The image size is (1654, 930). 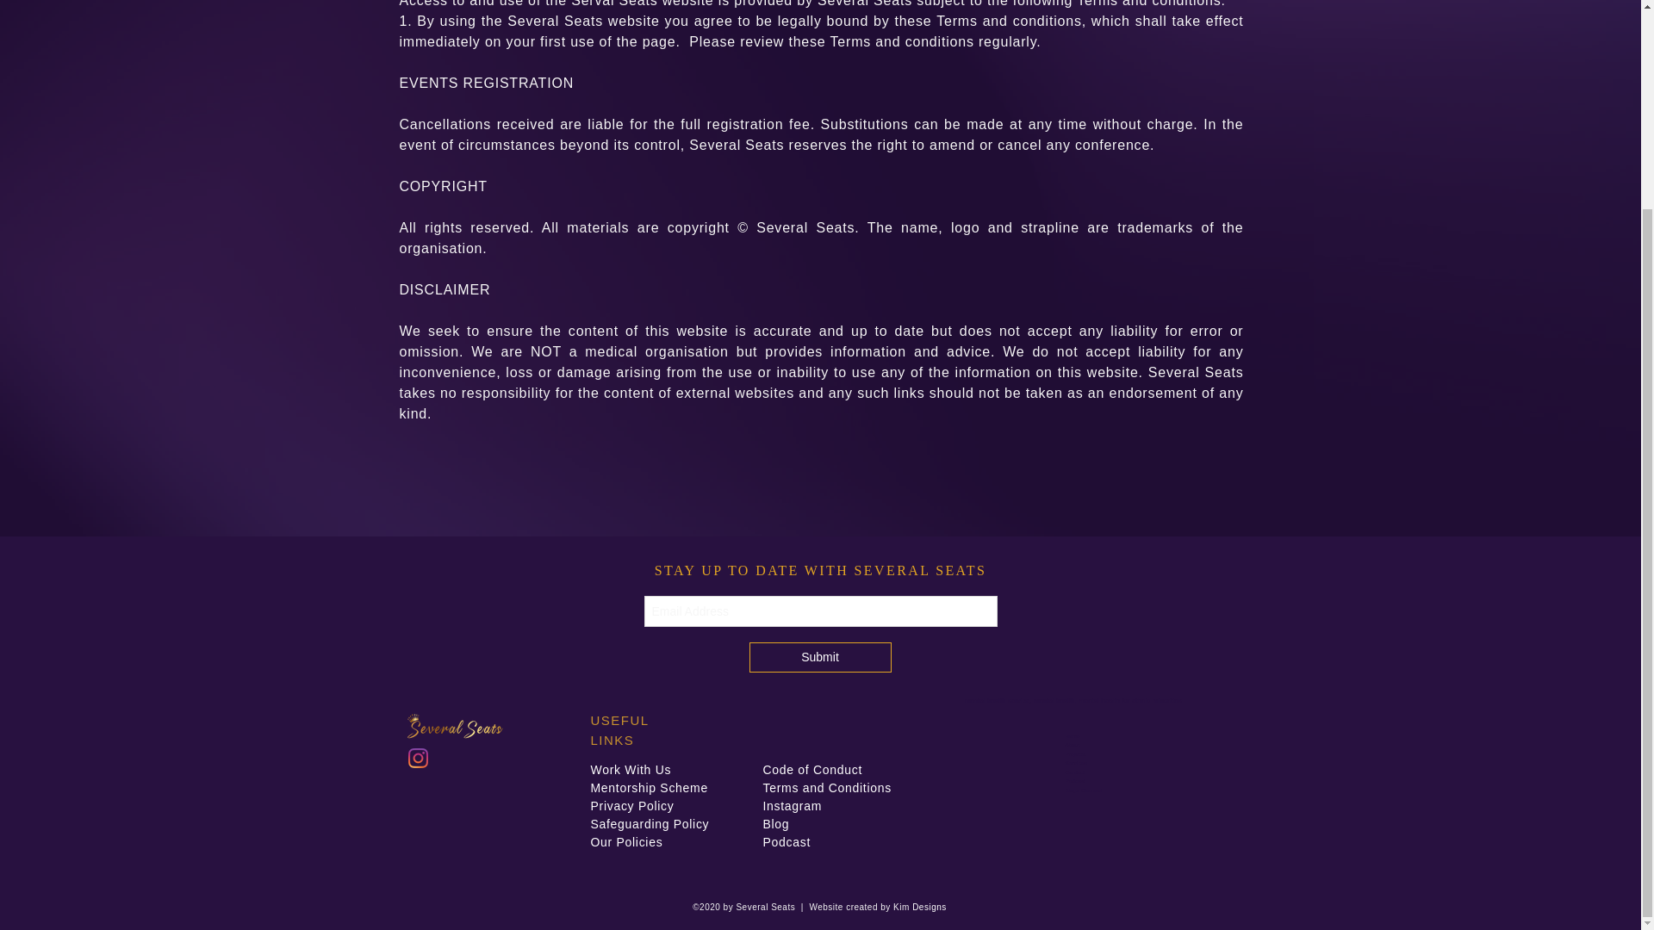 What do you see at coordinates (1075, 763) in the screenshot?
I see `Services` at bounding box center [1075, 763].